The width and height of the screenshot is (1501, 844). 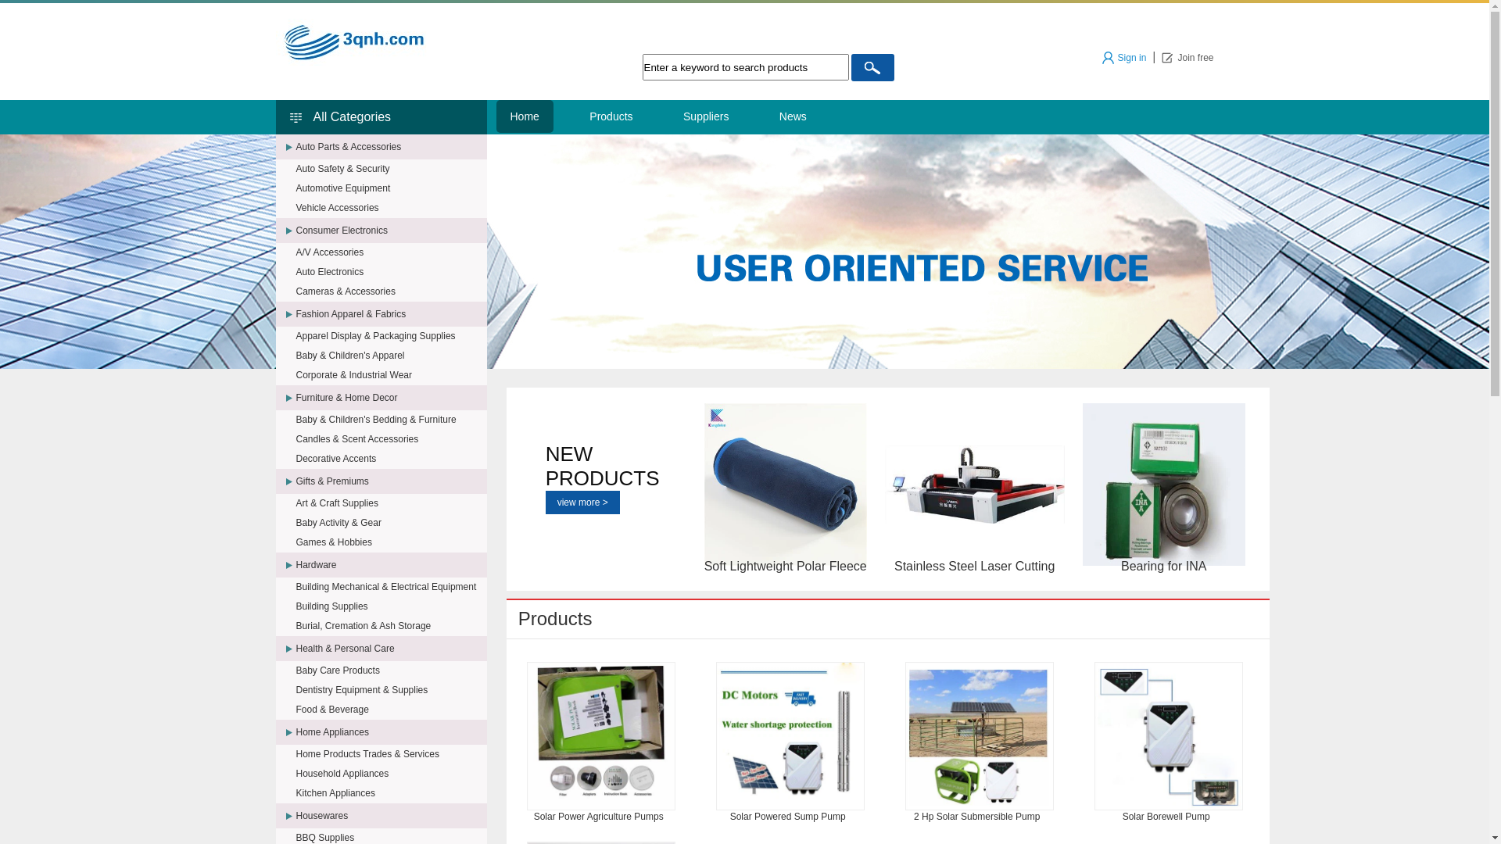 I want to click on Dentistry Equipment & Supplies, so click(x=391, y=690).